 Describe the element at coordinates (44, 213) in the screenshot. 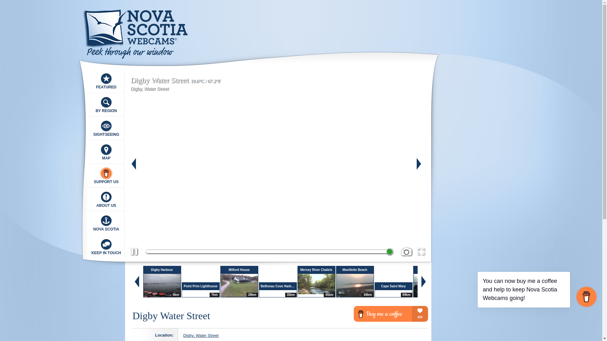

I see `Peggys Cove Lighthouse` at that location.